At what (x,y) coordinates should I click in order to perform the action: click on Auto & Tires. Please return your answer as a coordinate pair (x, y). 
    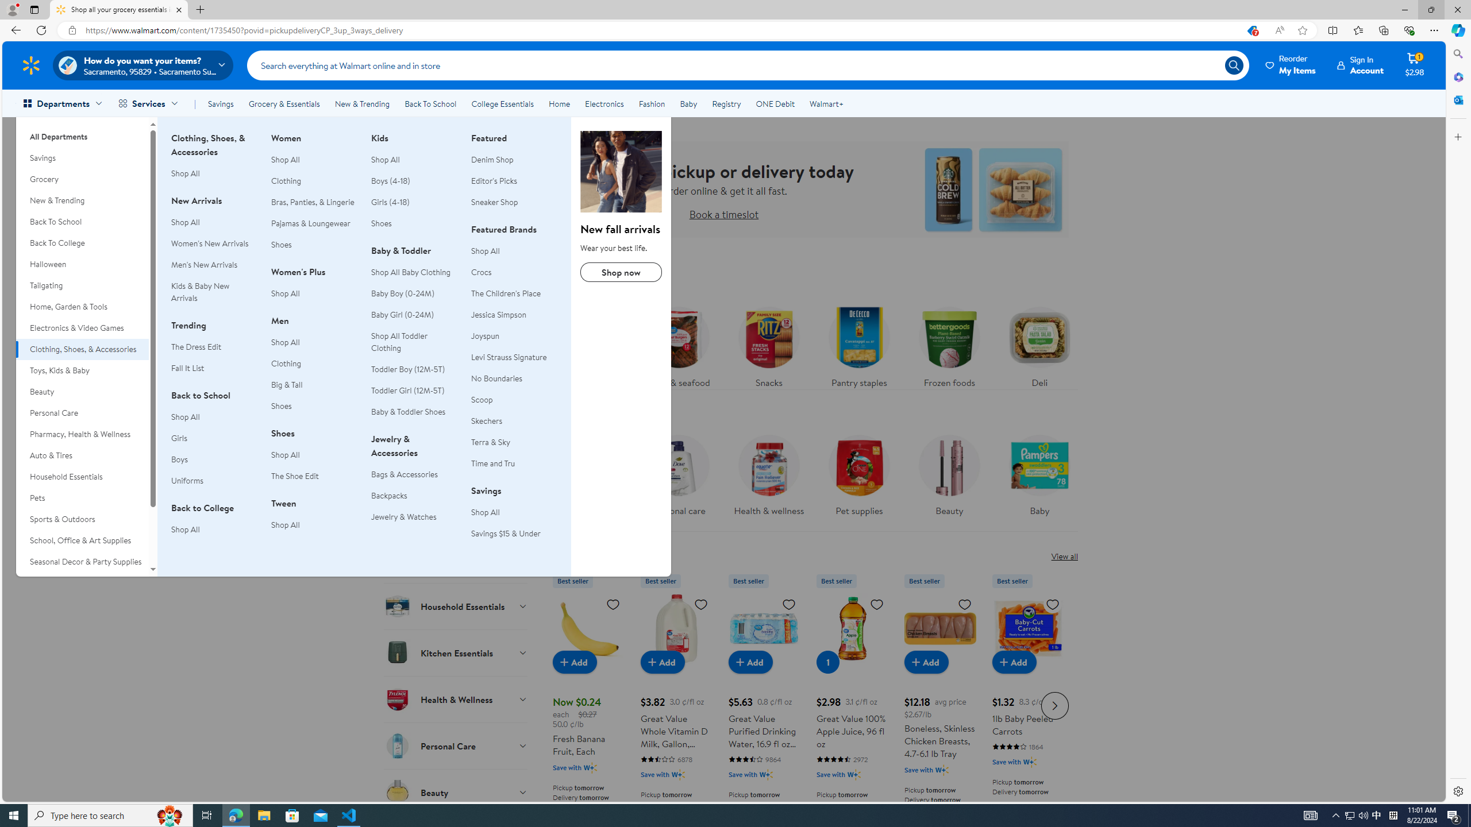
    Looking at the image, I should click on (82, 455).